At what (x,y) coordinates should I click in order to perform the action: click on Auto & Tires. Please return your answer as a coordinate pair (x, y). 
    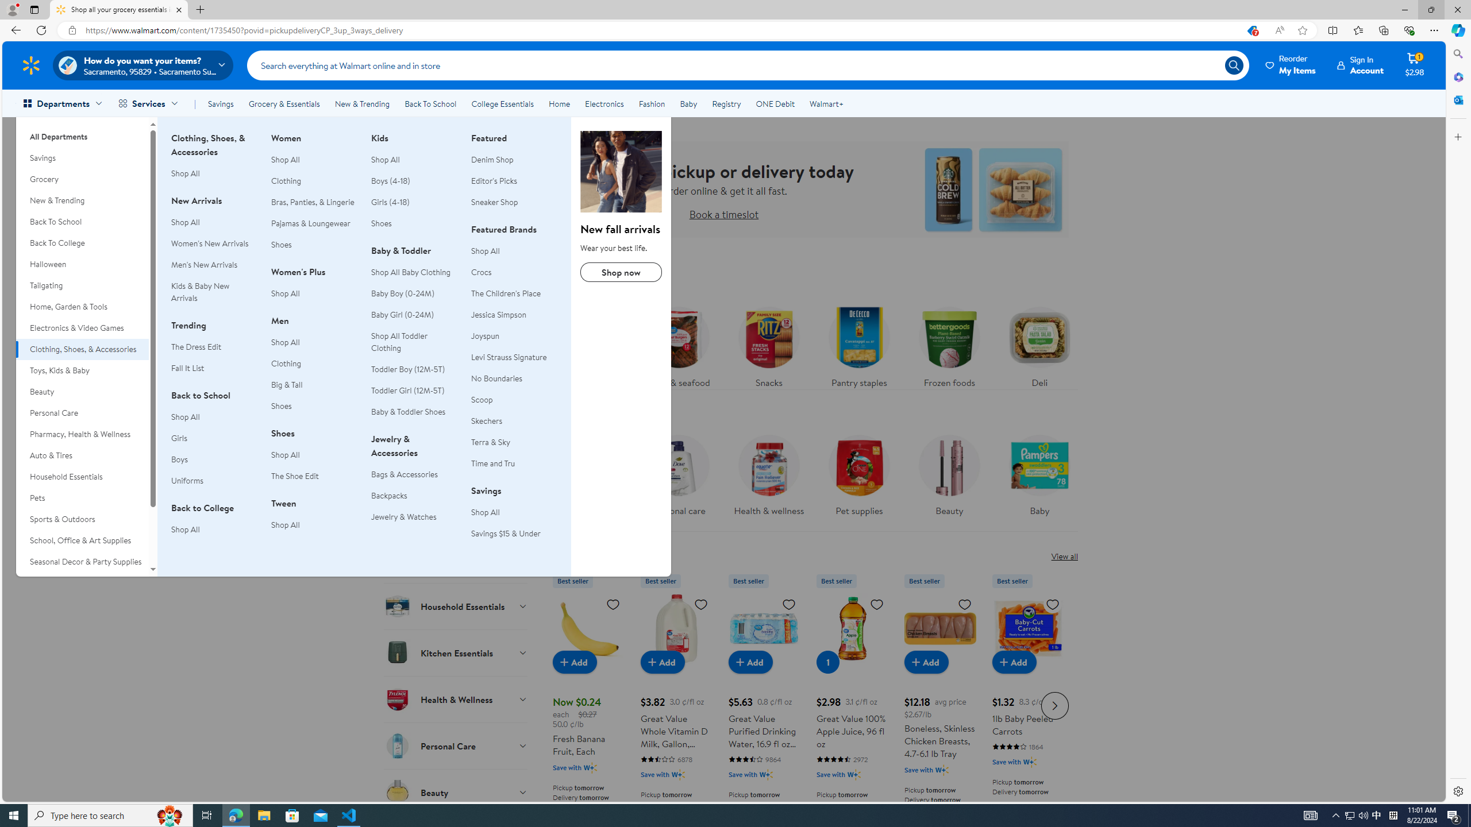
    Looking at the image, I should click on (82, 455).